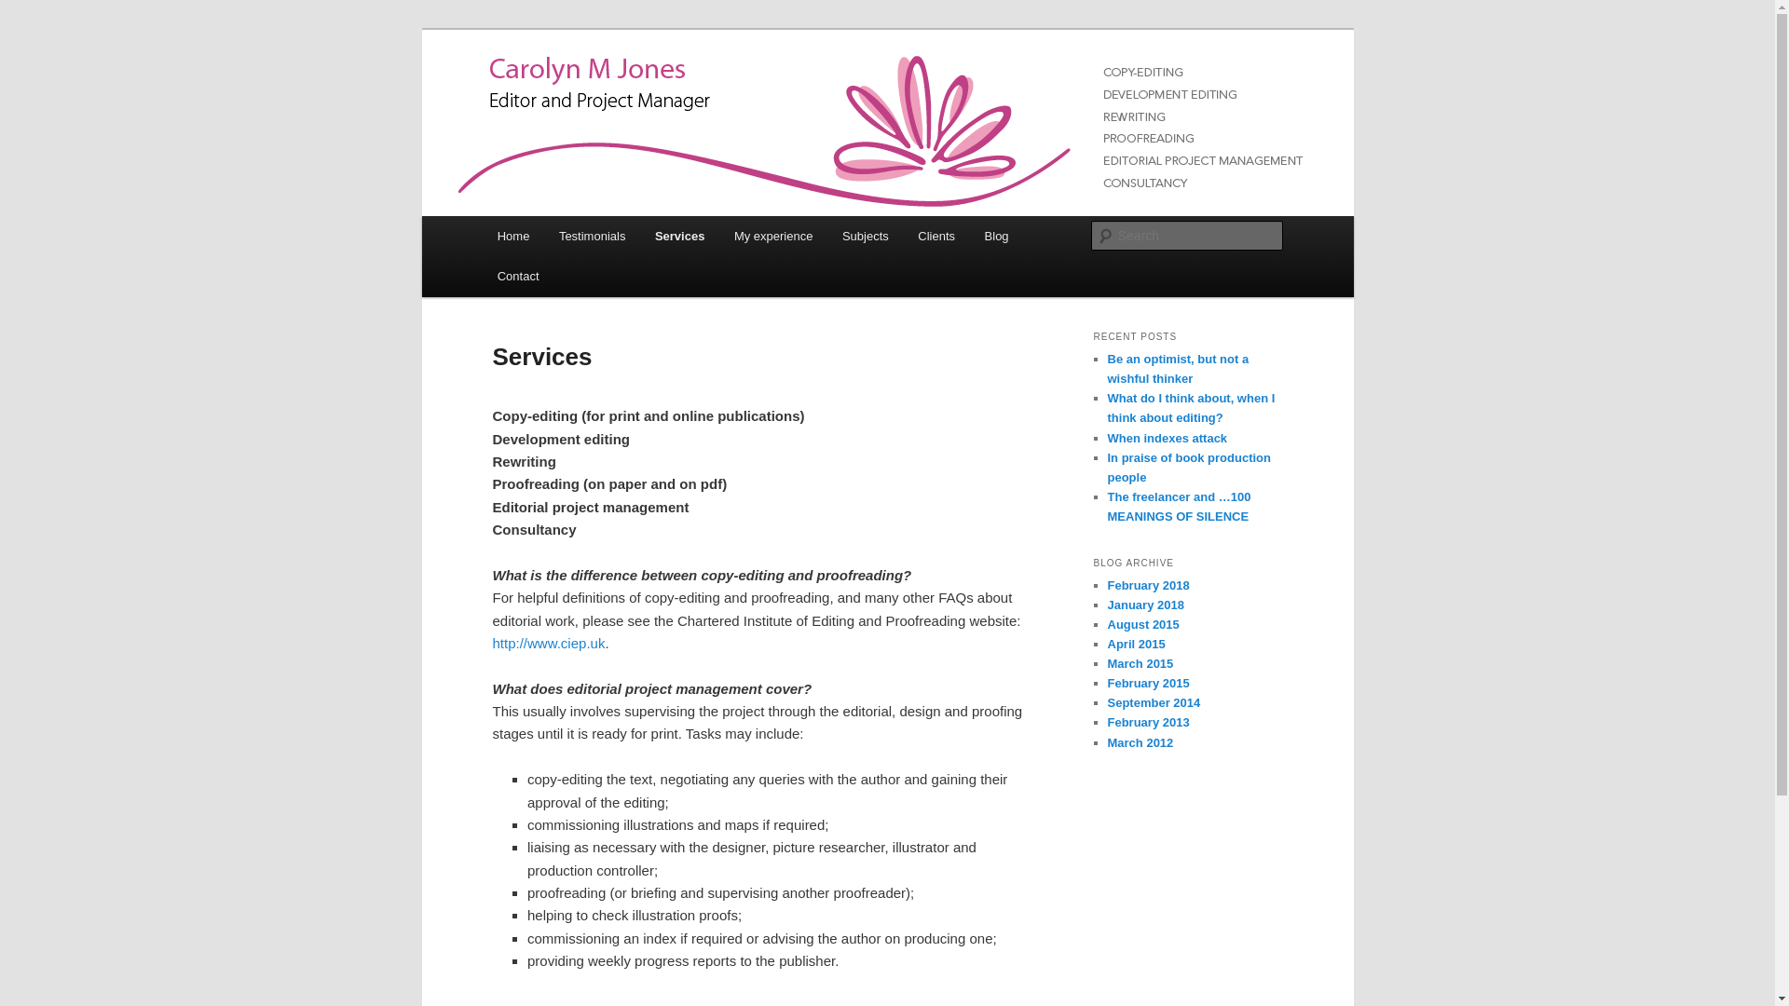 Image resolution: width=1789 pixels, height=1006 pixels. Describe the element at coordinates (518, 276) in the screenshot. I see `Contact` at that location.